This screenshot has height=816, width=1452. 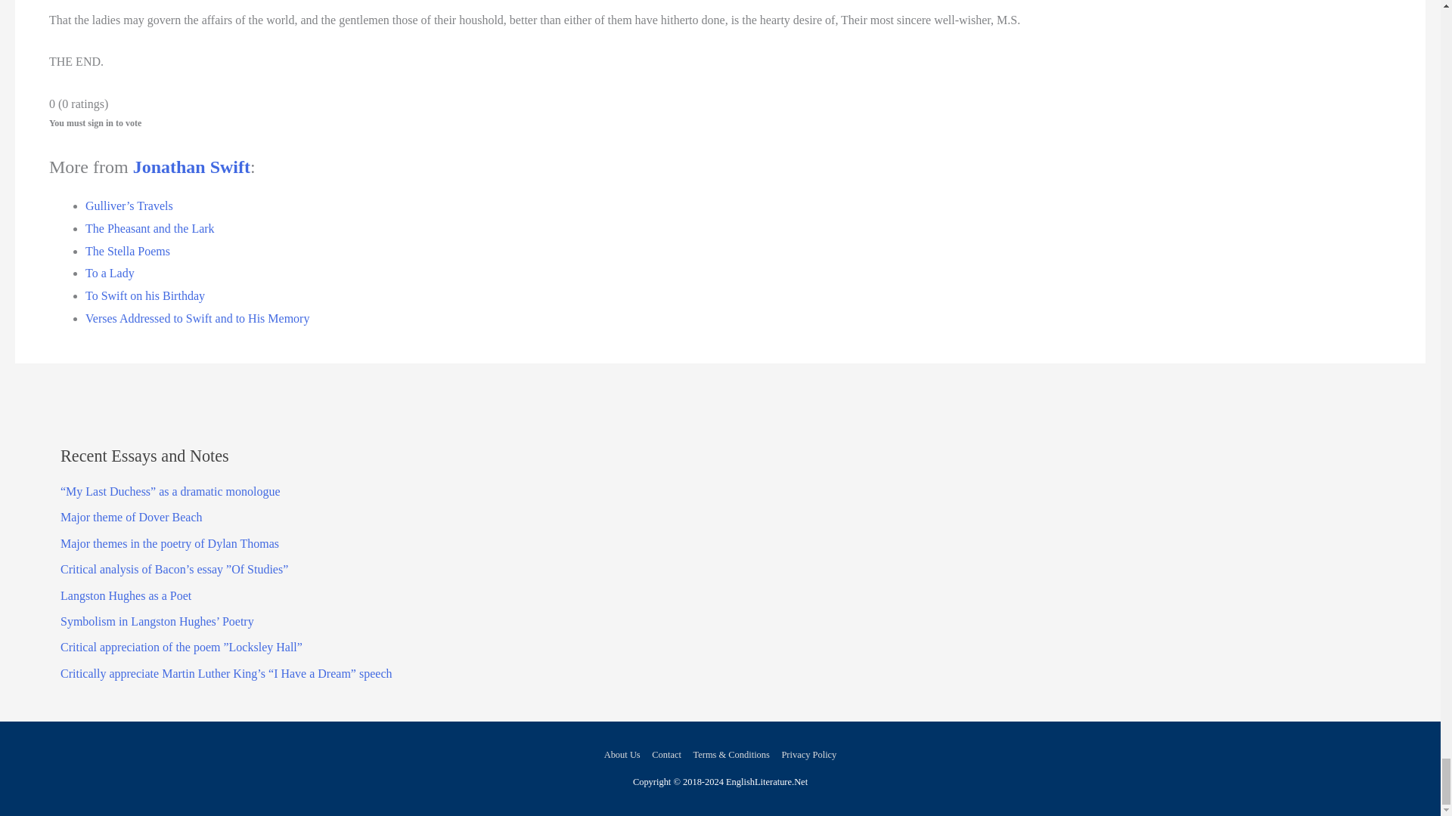 What do you see at coordinates (127, 251) in the screenshot?
I see `The Stella Poems` at bounding box center [127, 251].